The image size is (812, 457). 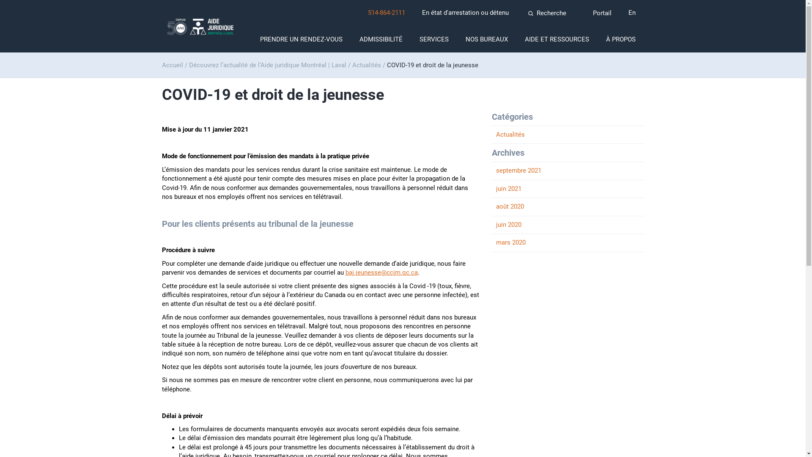 What do you see at coordinates (434, 40) in the screenshot?
I see `SERVICES` at bounding box center [434, 40].